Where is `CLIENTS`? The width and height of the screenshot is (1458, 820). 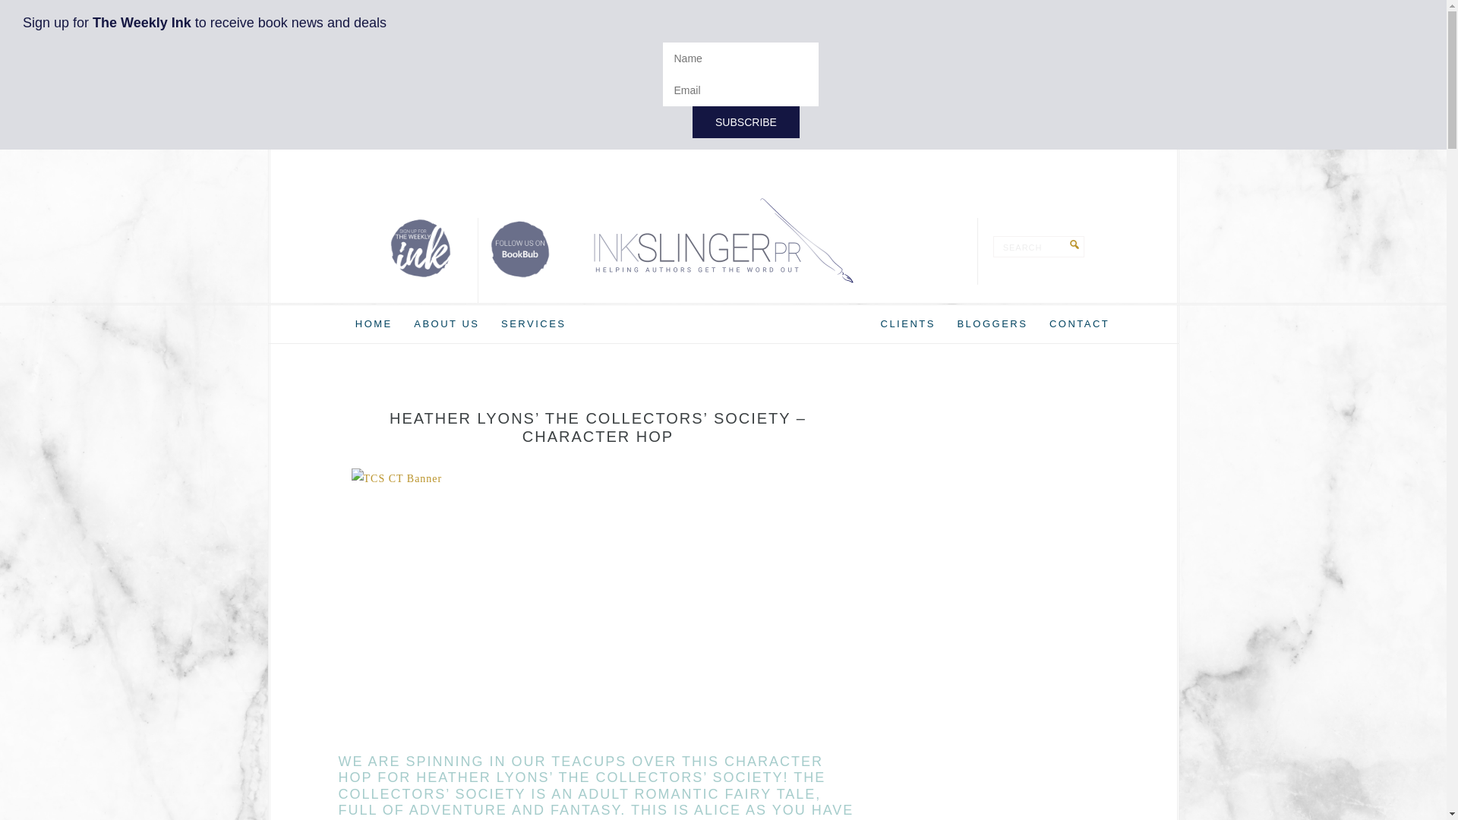 CLIENTS is located at coordinates (908, 323).